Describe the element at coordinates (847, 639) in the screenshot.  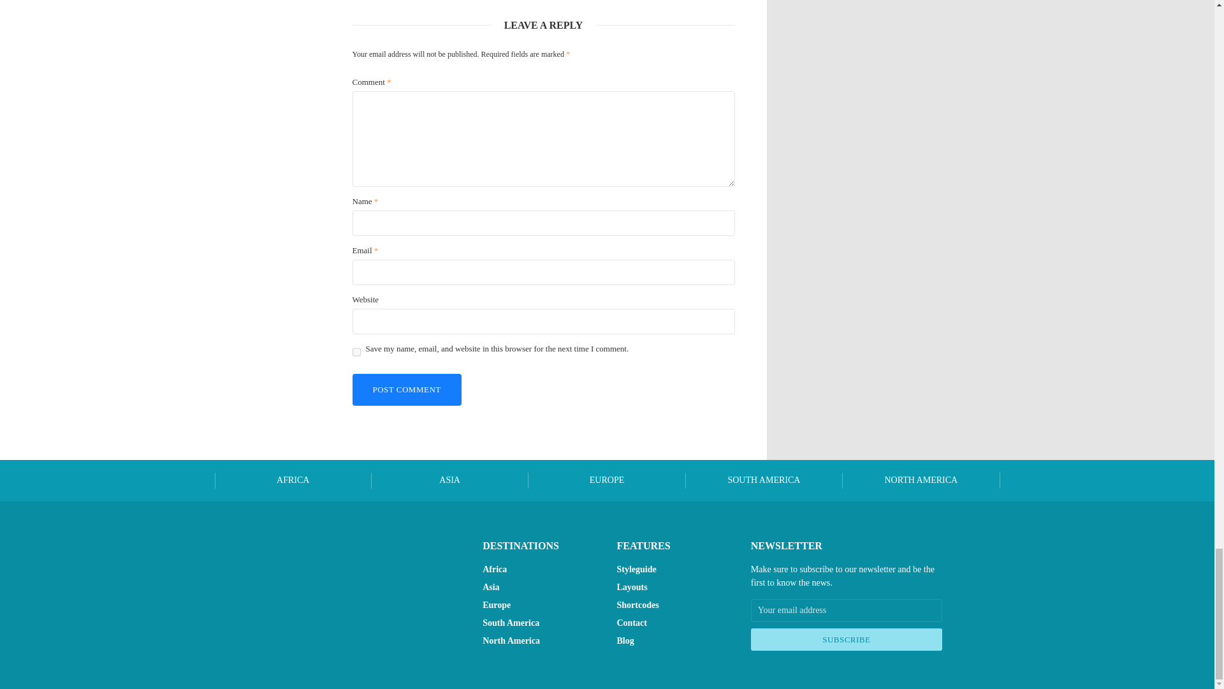
I see `Subscribe` at that location.